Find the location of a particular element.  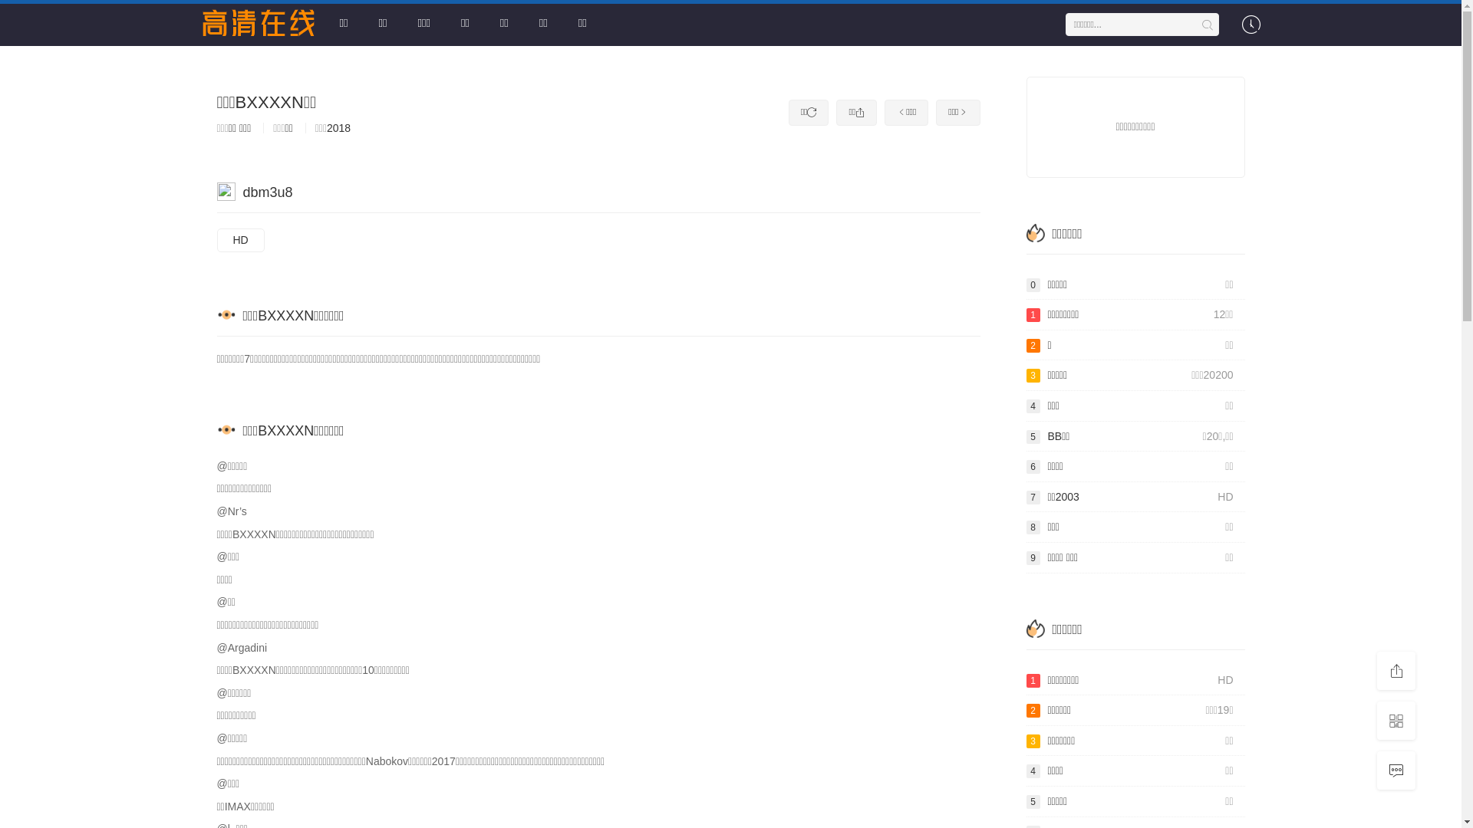

HD is located at coordinates (240, 241).